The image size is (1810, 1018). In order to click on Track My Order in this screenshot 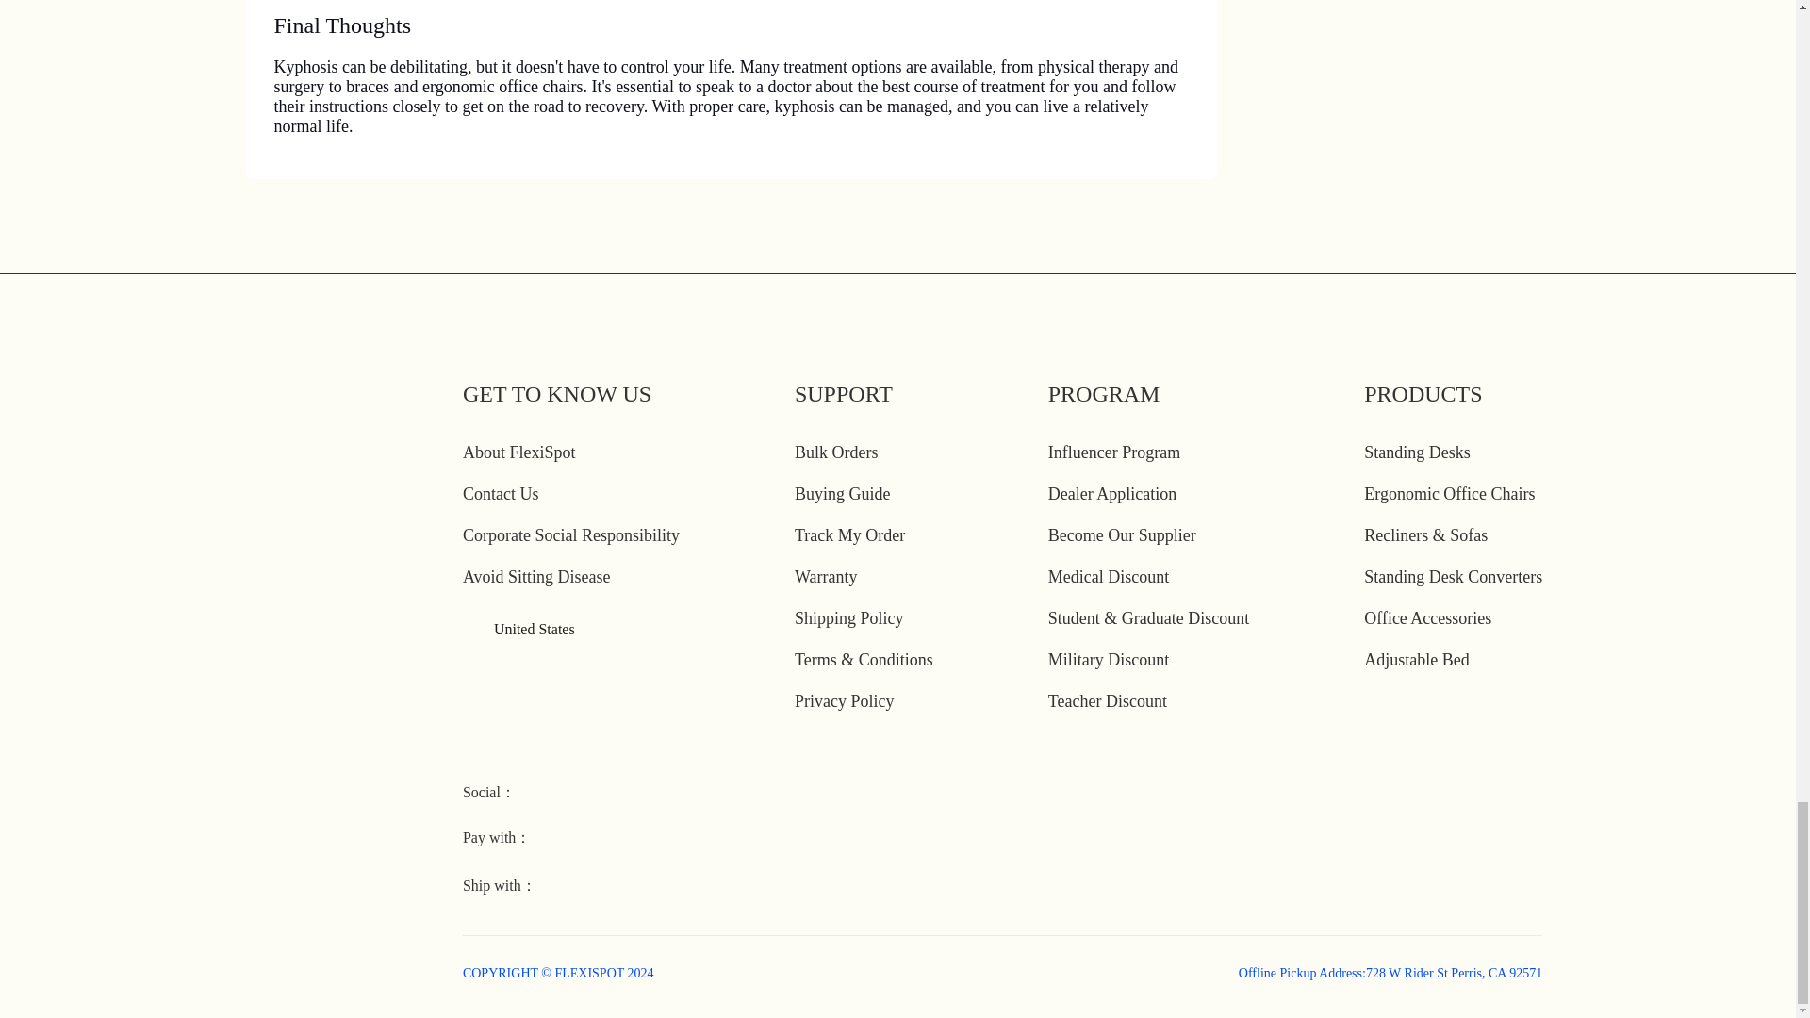, I will do `click(849, 535)`.